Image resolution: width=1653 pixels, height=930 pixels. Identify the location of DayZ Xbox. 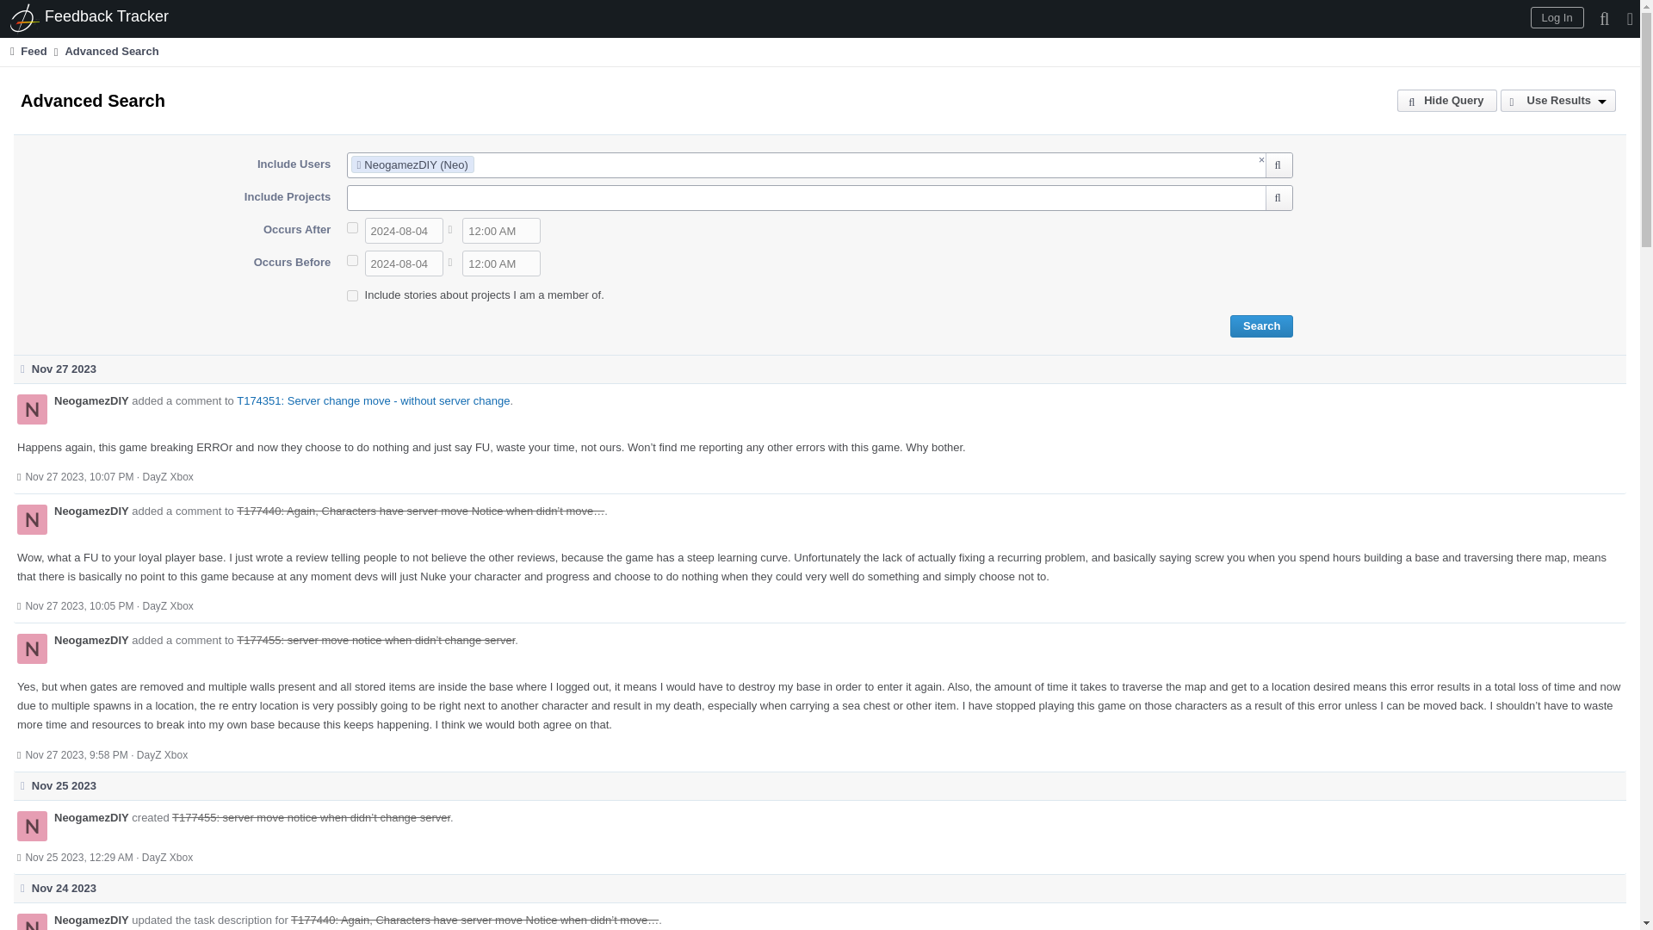
(162, 755).